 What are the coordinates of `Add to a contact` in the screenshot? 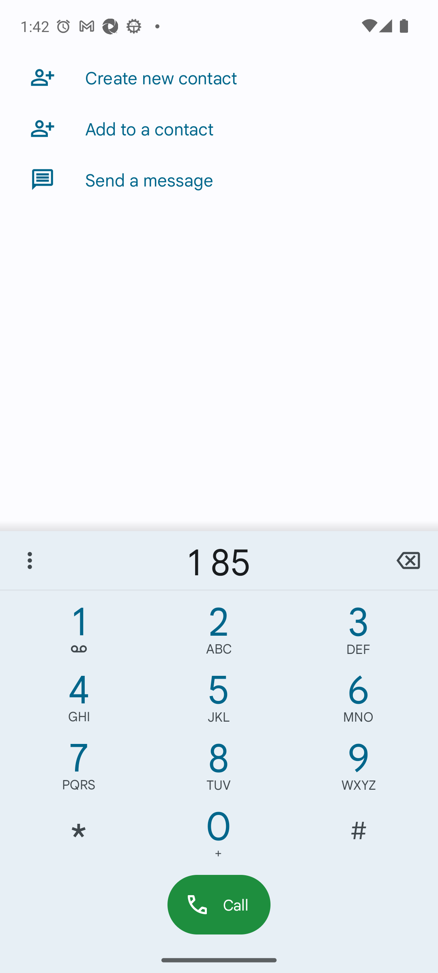 It's located at (219, 128).